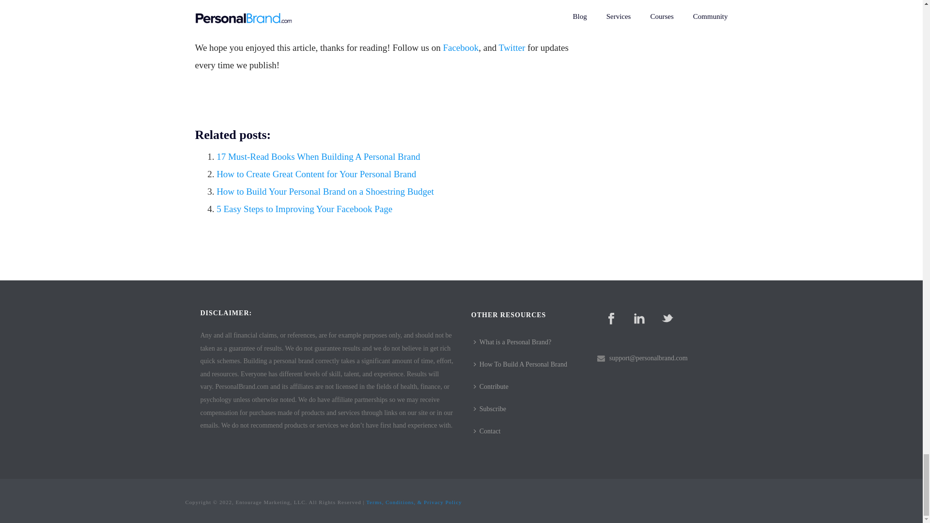  What do you see at coordinates (460, 47) in the screenshot?
I see `Facebook` at bounding box center [460, 47].